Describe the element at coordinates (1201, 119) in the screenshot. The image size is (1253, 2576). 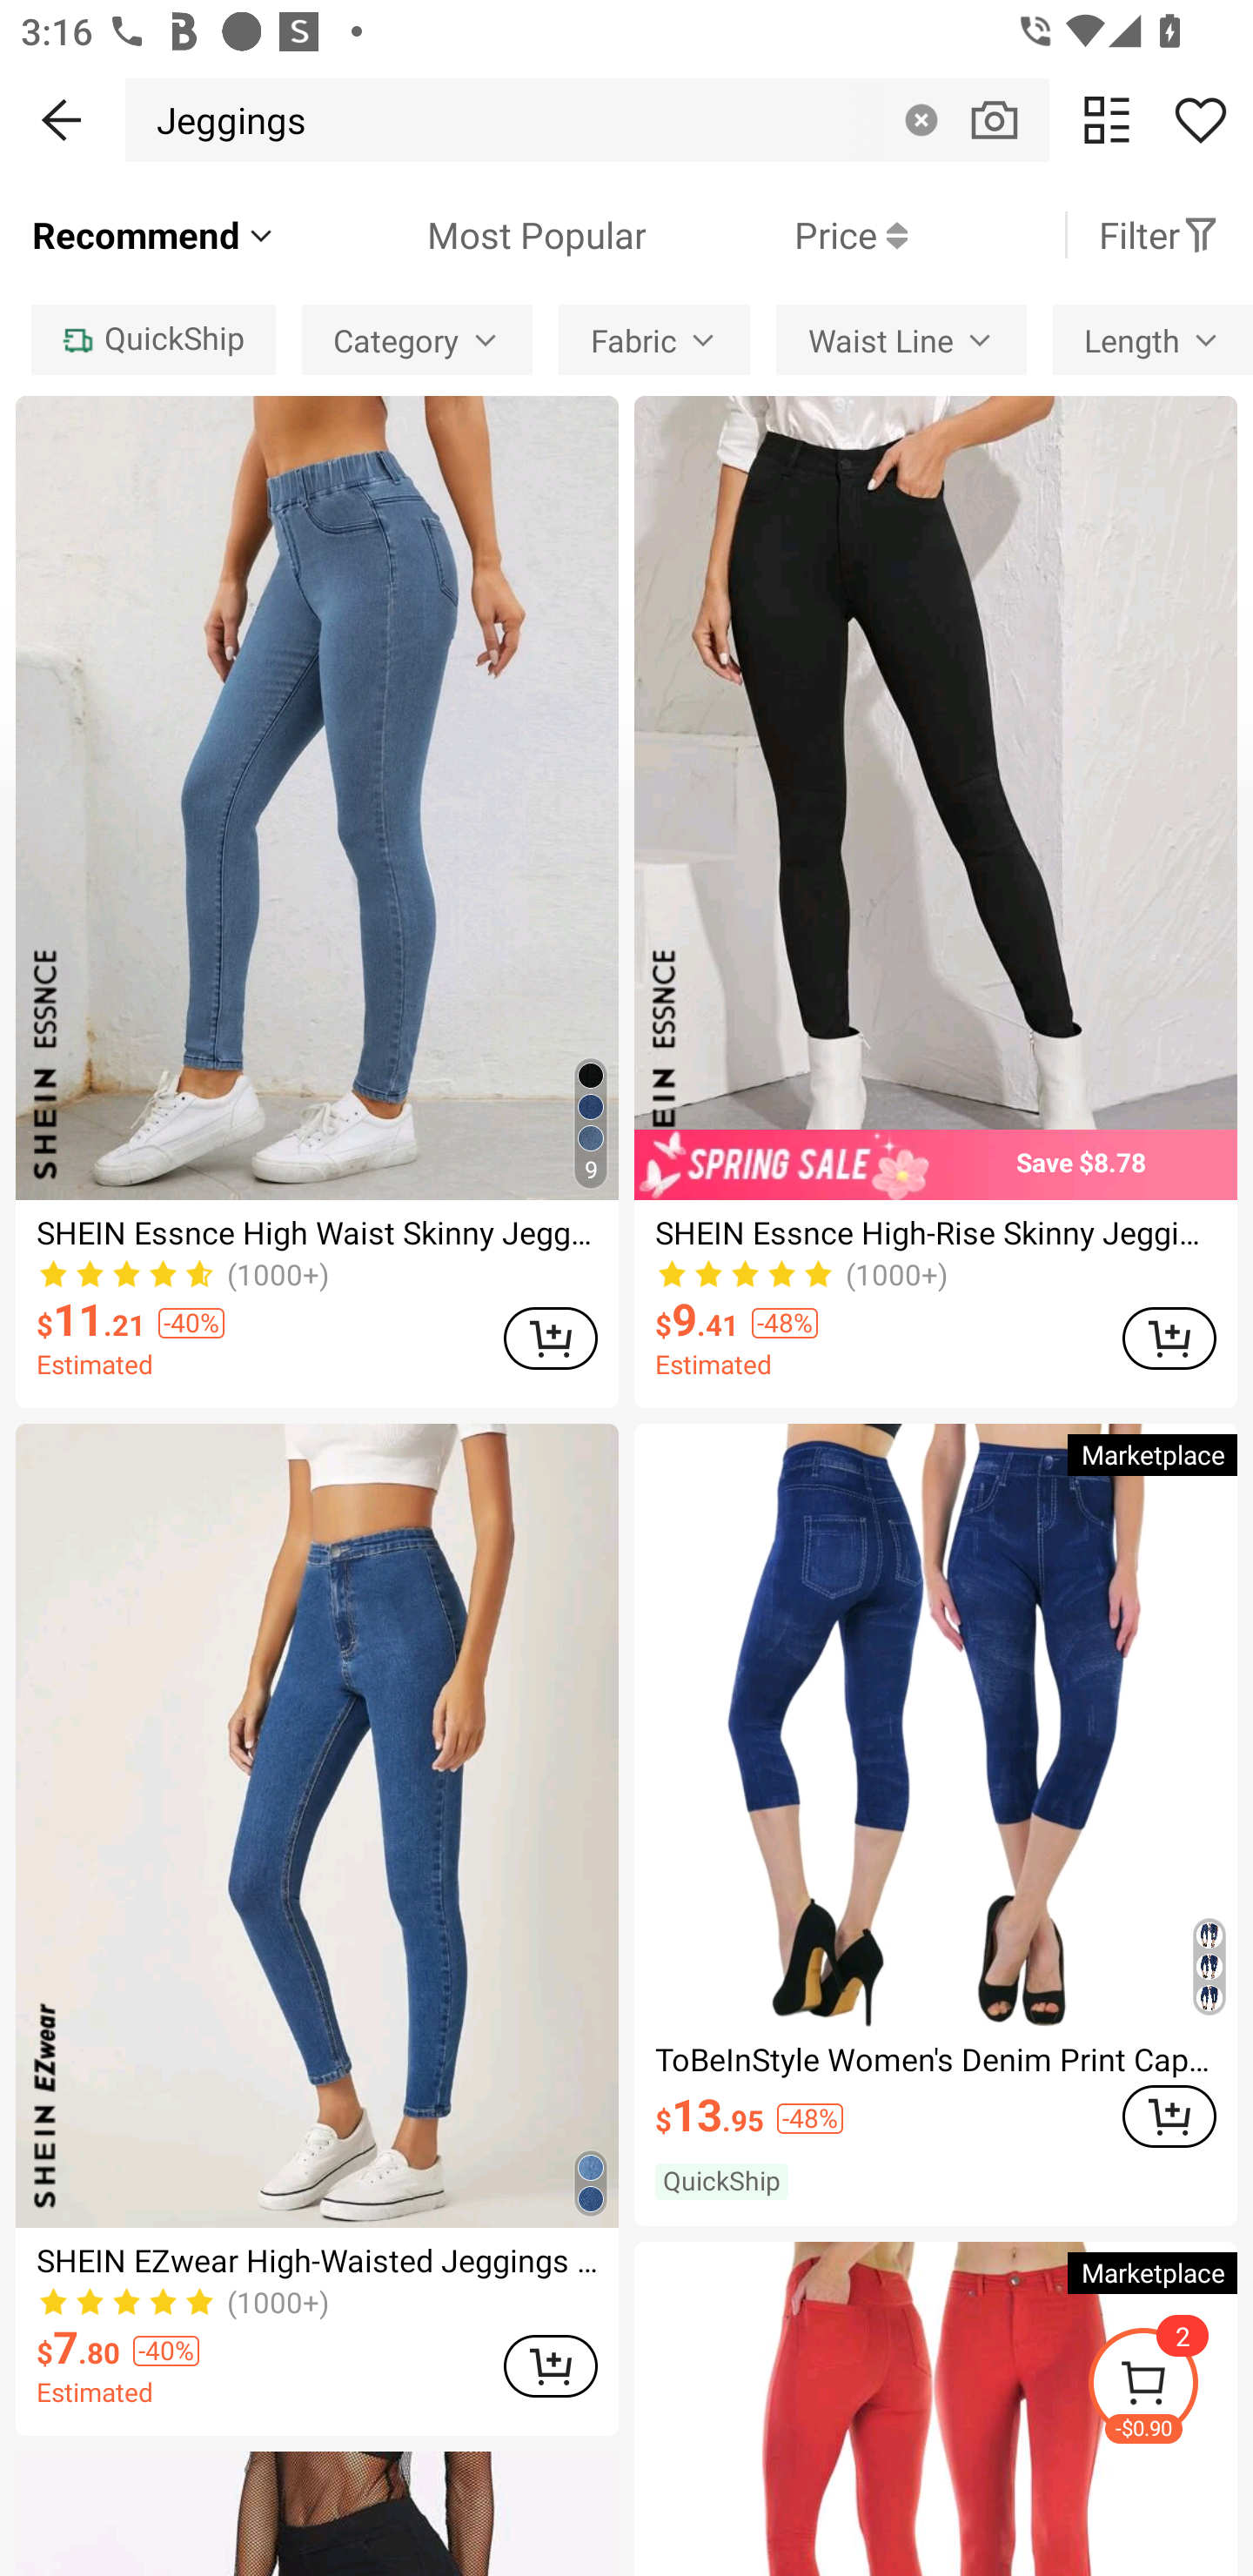
I see `Share` at that location.